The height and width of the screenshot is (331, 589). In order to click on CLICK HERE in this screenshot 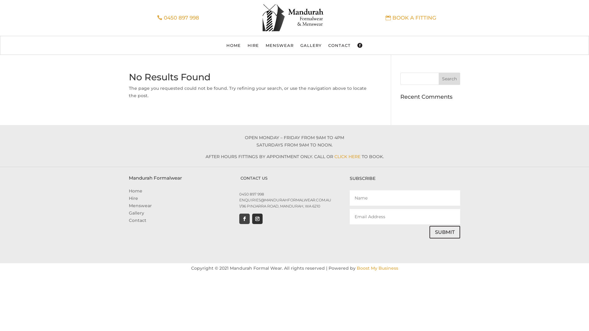, I will do `click(347, 157)`.